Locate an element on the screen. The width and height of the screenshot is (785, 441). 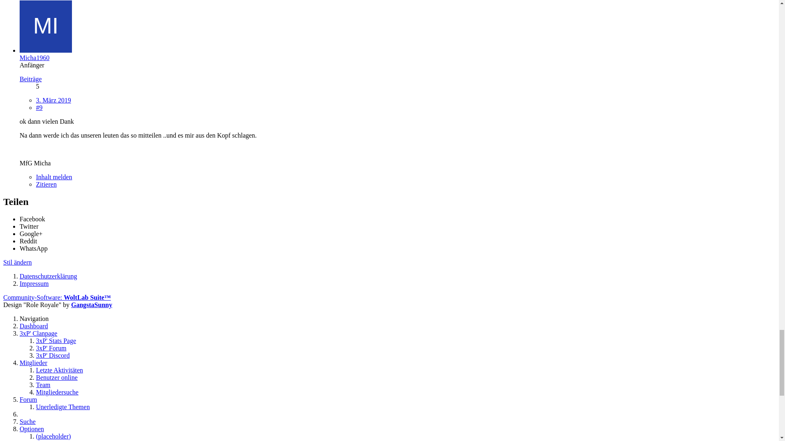
Dieses Forum is located at coordinates (38, 238).